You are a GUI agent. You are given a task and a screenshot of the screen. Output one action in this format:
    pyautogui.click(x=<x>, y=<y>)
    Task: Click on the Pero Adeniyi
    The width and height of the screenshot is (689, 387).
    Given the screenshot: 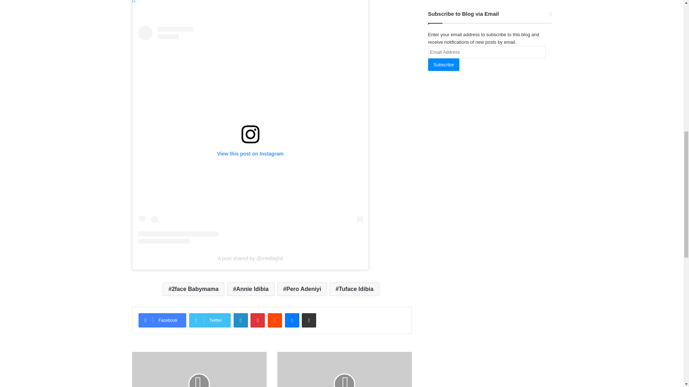 What is the action you would take?
    pyautogui.click(x=302, y=289)
    